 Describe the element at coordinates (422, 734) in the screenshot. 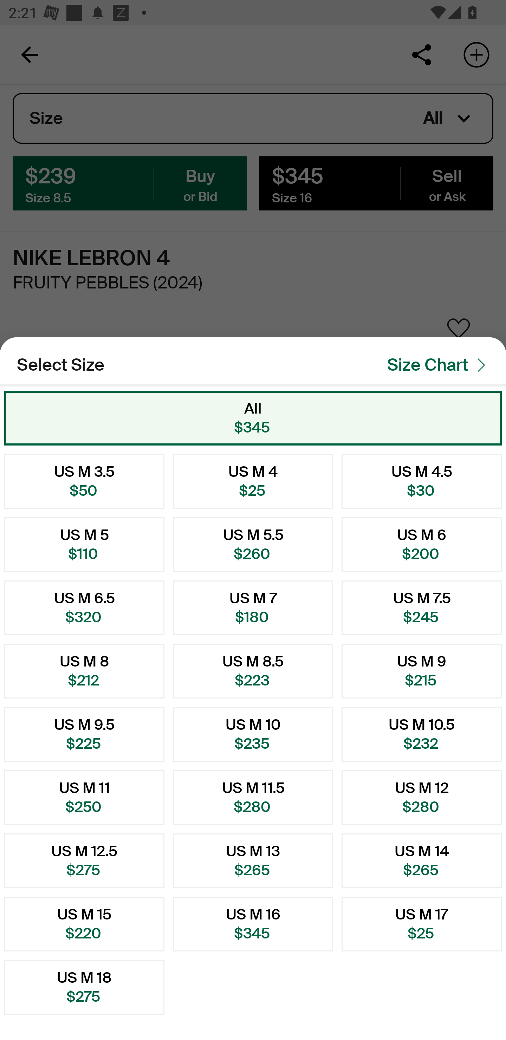

I see `US M 10.5 $232` at that location.